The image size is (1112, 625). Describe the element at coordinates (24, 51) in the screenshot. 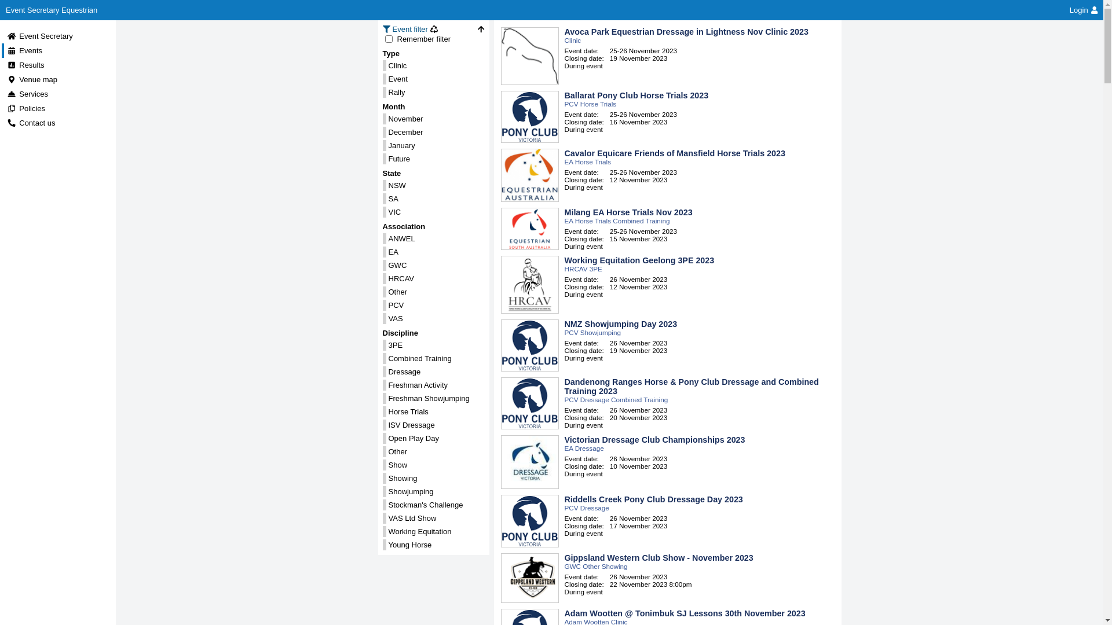

I see `Events` at that location.